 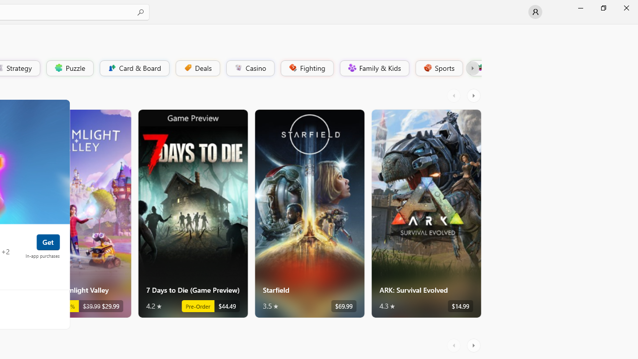 I want to click on Restore Microsoft Store, so click(x=603, y=8).